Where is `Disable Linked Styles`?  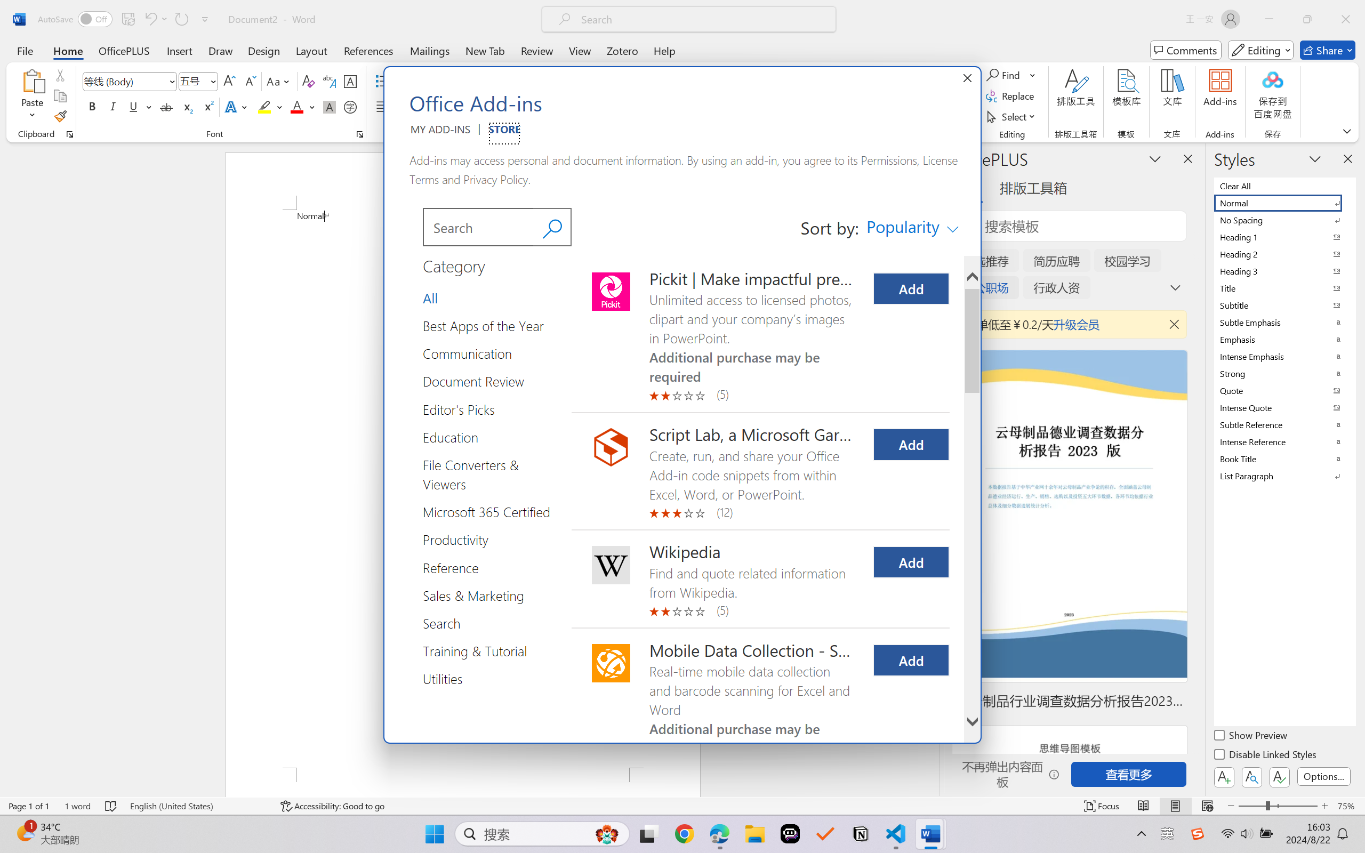
Disable Linked Styles is located at coordinates (1266, 756).